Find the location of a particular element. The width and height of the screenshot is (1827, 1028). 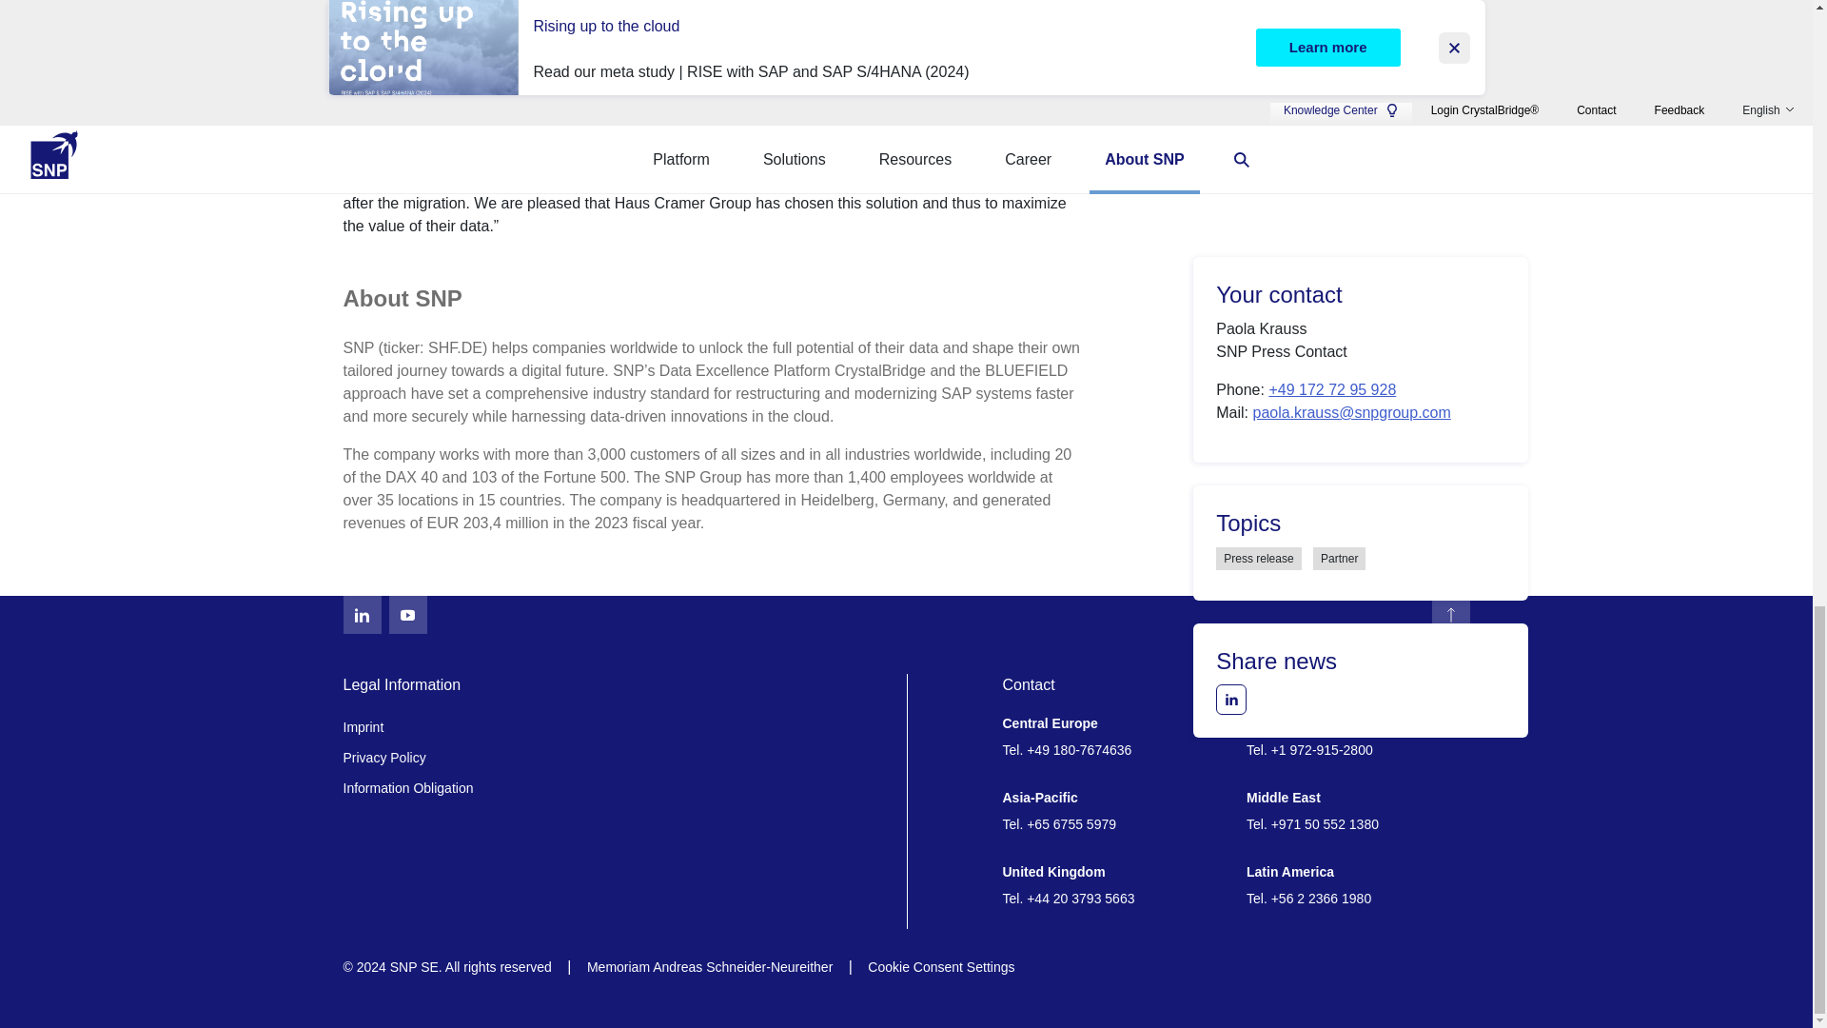

Back to top is located at coordinates (1449, 615).